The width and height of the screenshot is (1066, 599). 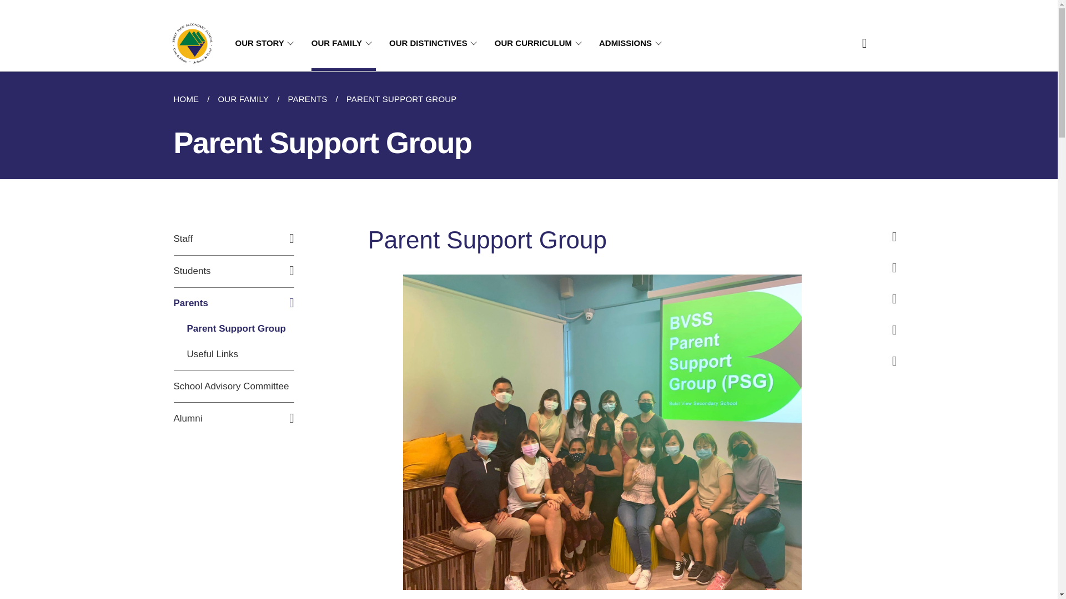 I want to click on OUR FAMILY, so click(x=243, y=99).